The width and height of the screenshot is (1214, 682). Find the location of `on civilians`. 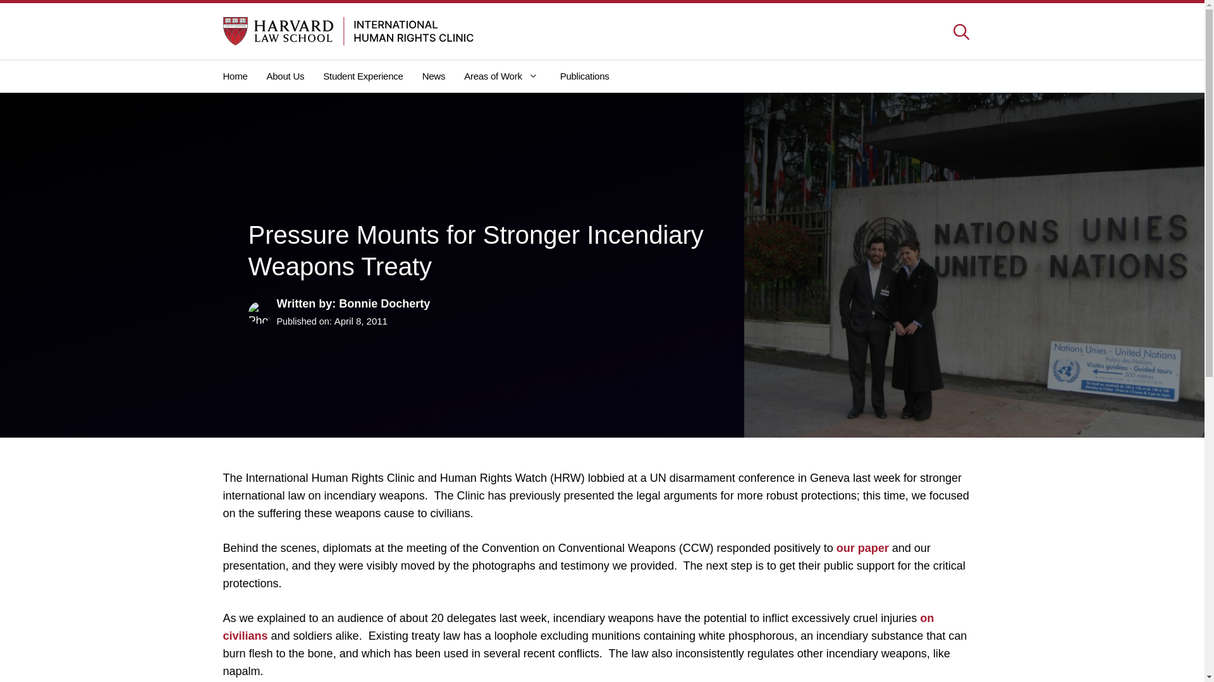

on civilians is located at coordinates (578, 626).